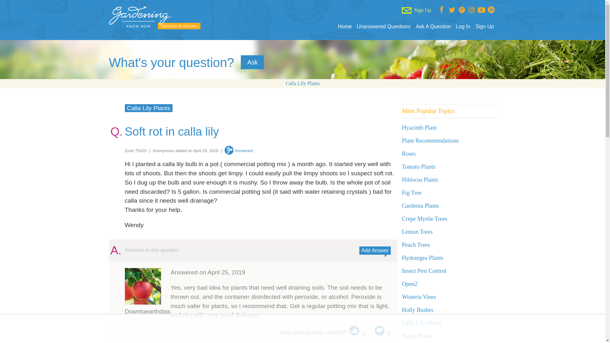  What do you see at coordinates (423, 258) in the screenshot?
I see `Hydrangea Plants` at bounding box center [423, 258].